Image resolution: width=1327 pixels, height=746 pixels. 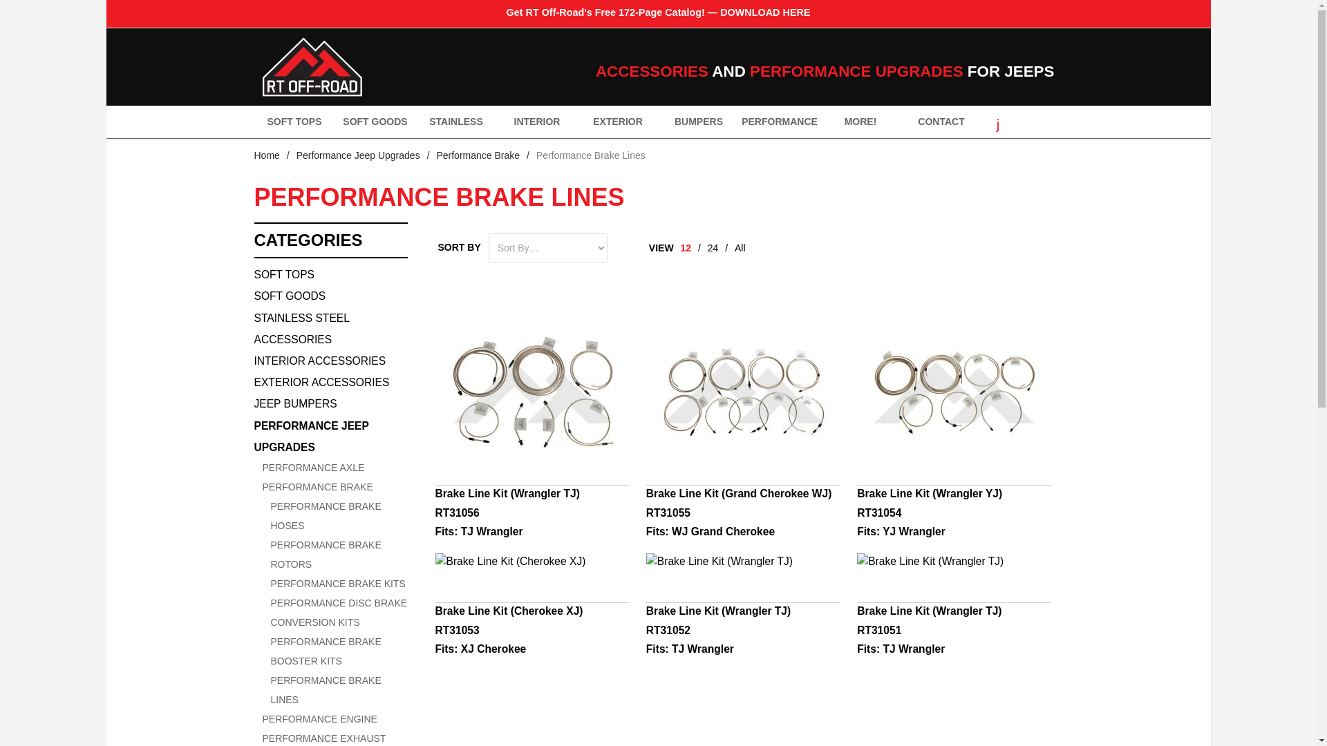 What do you see at coordinates (267, 155) in the screenshot?
I see `Home` at bounding box center [267, 155].